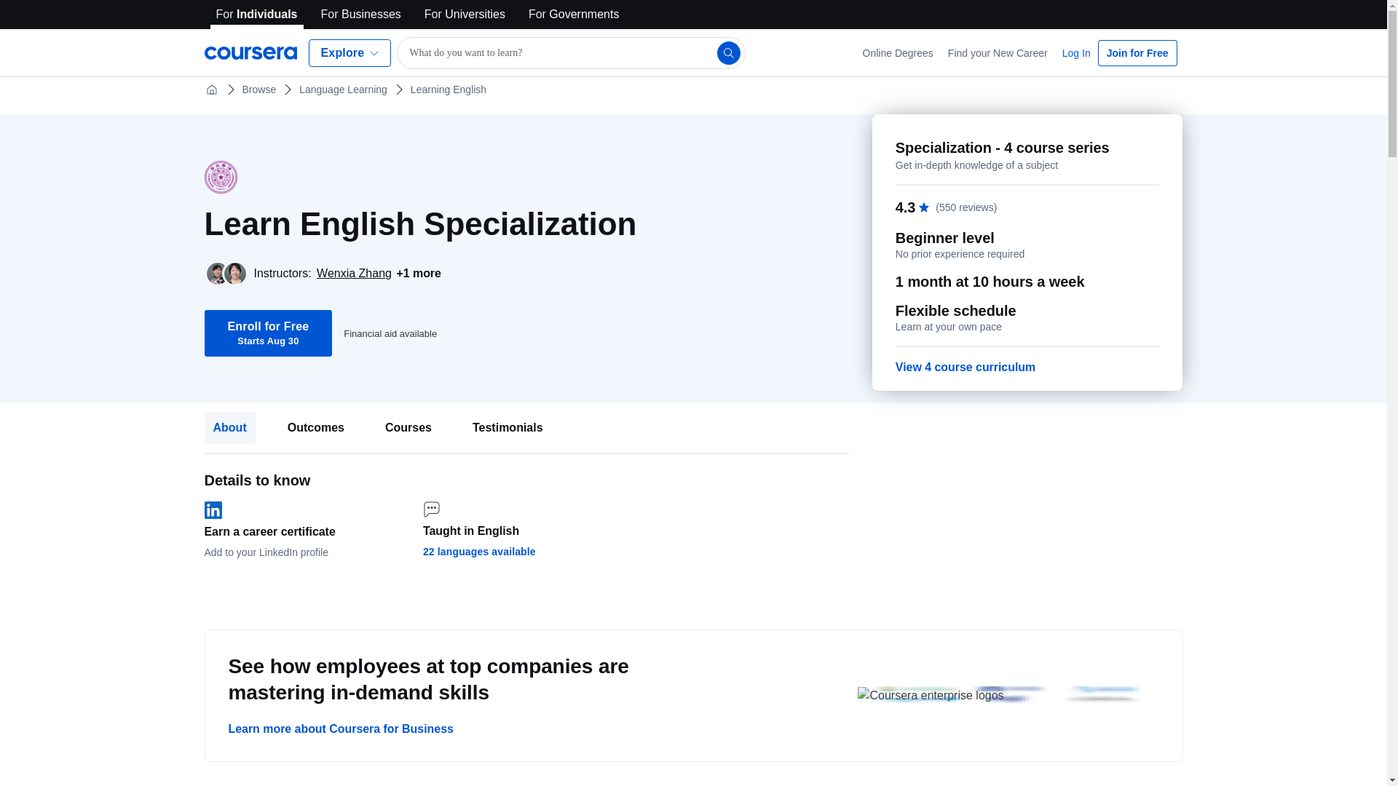 The height and width of the screenshot is (786, 1398). What do you see at coordinates (408, 428) in the screenshot?
I see `Log In` at bounding box center [408, 428].